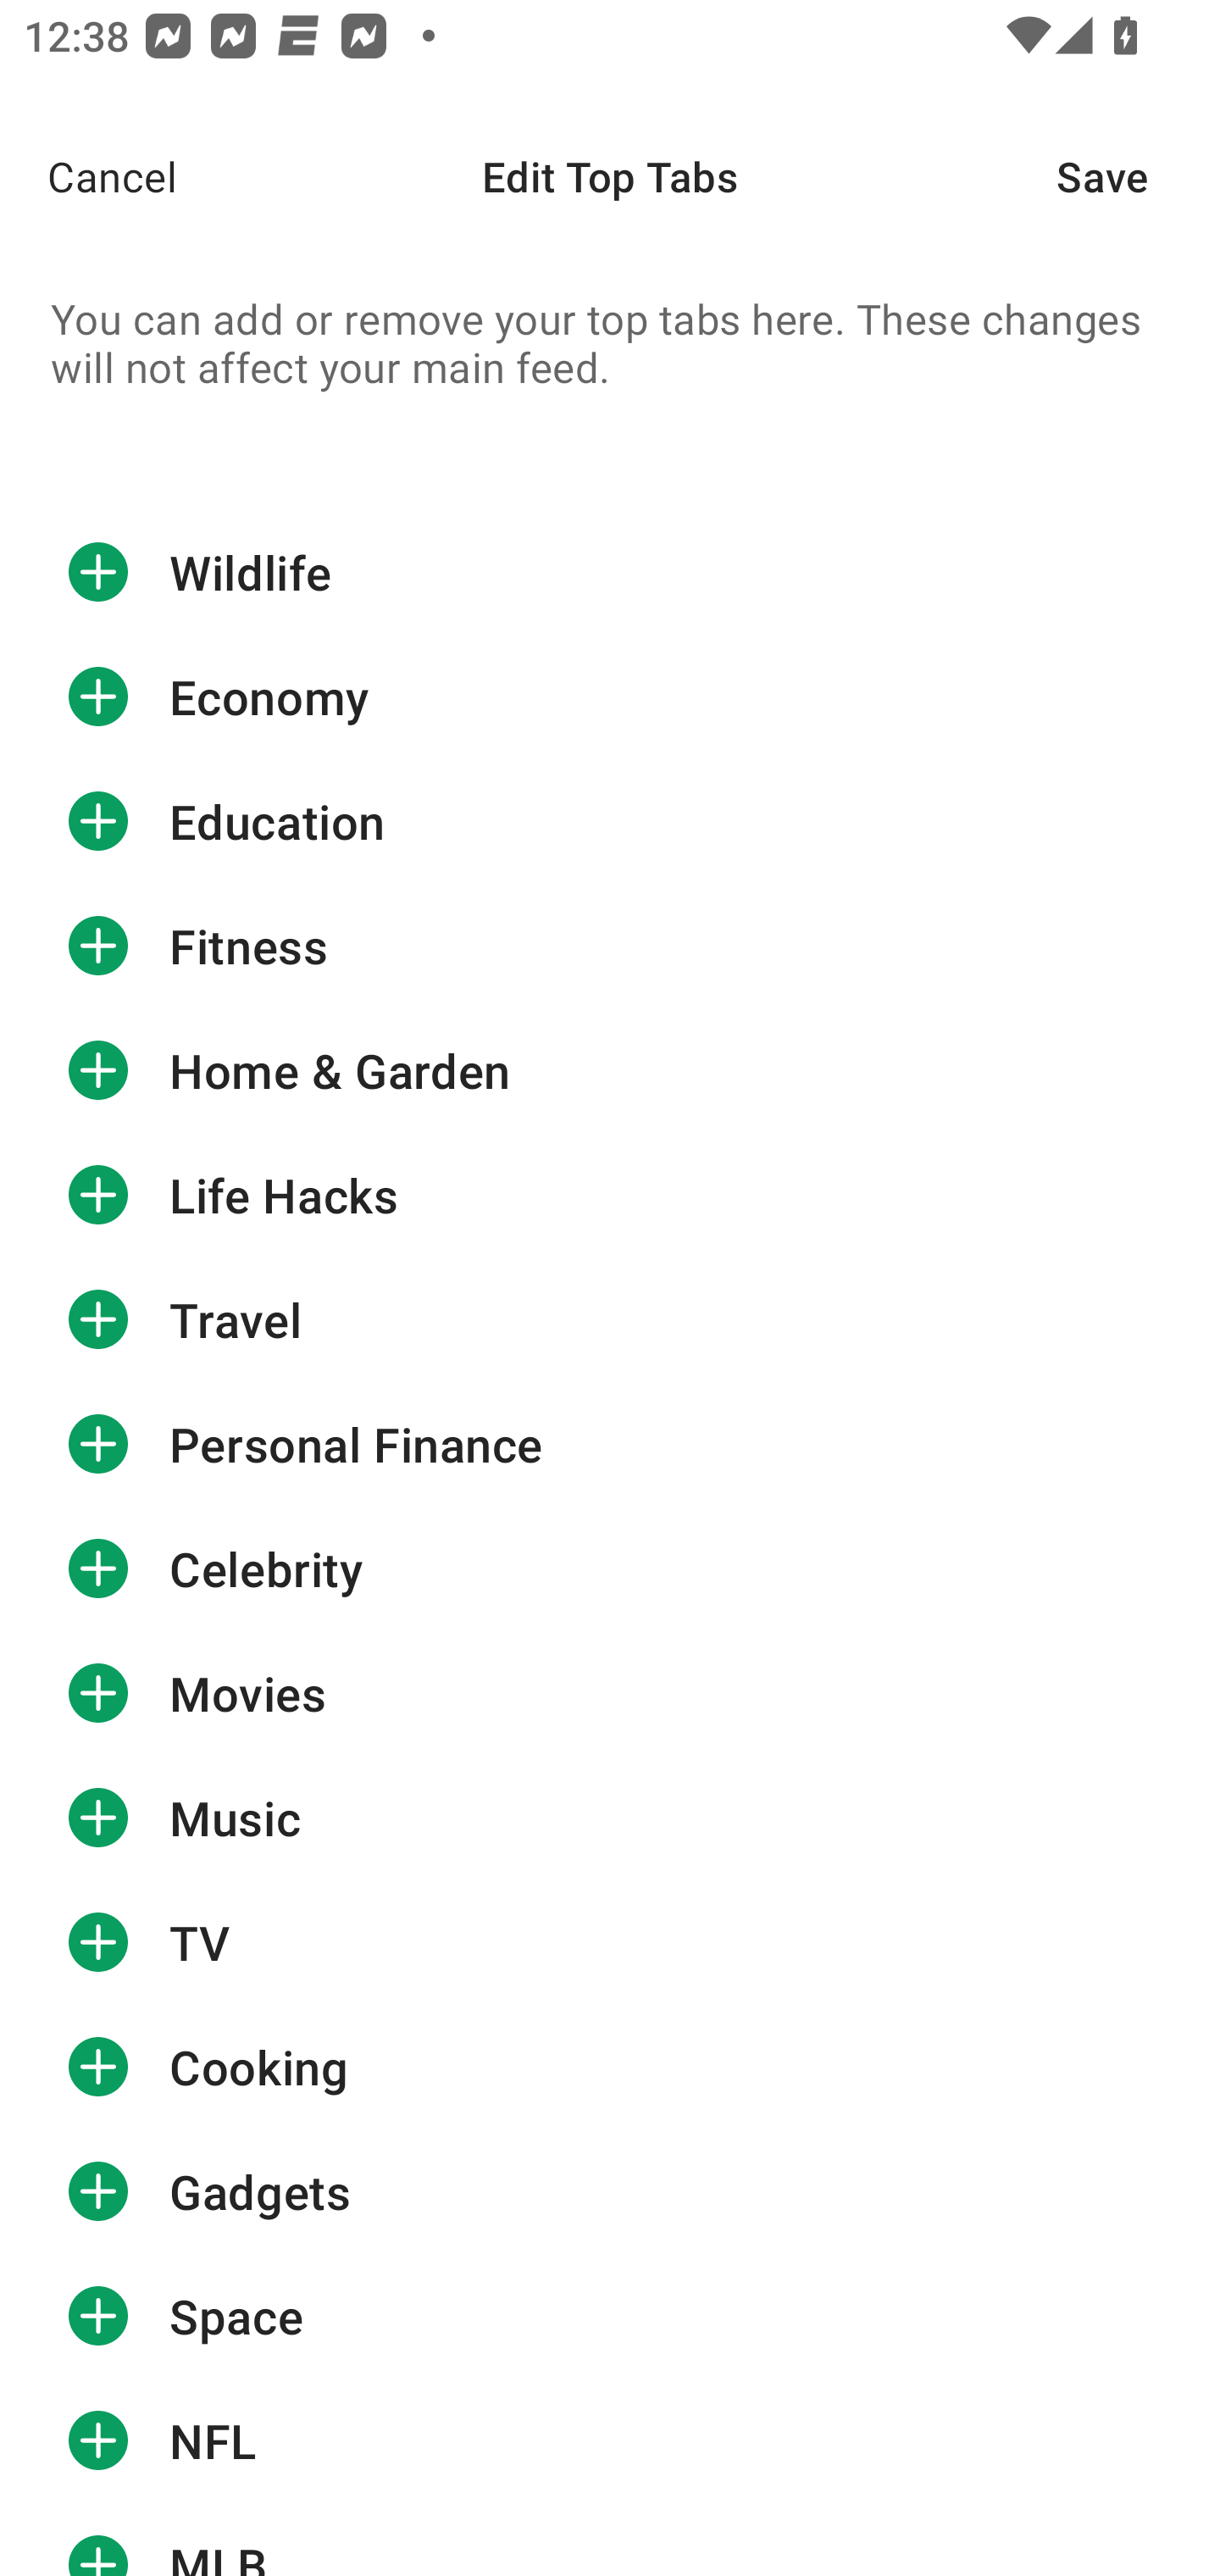 The height and width of the screenshot is (2576, 1220). What do you see at coordinates (610, 2192) in the screenshot?
I see `Gadgets` at bounding box center [610, 2192].